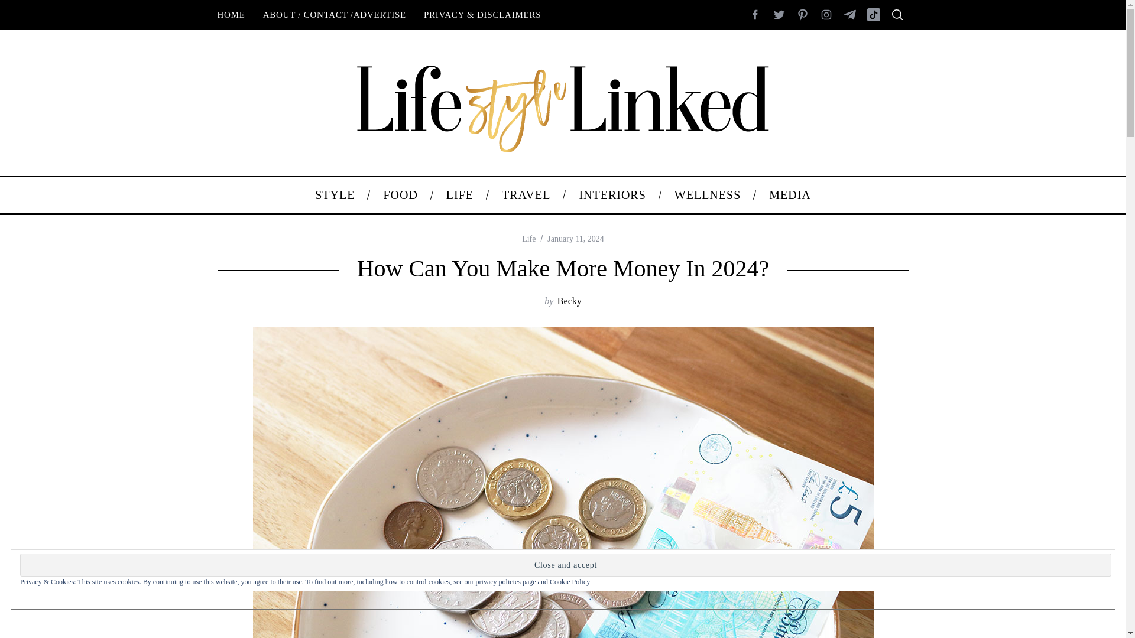  I want to click on WELLNESS, so click(707, 195).